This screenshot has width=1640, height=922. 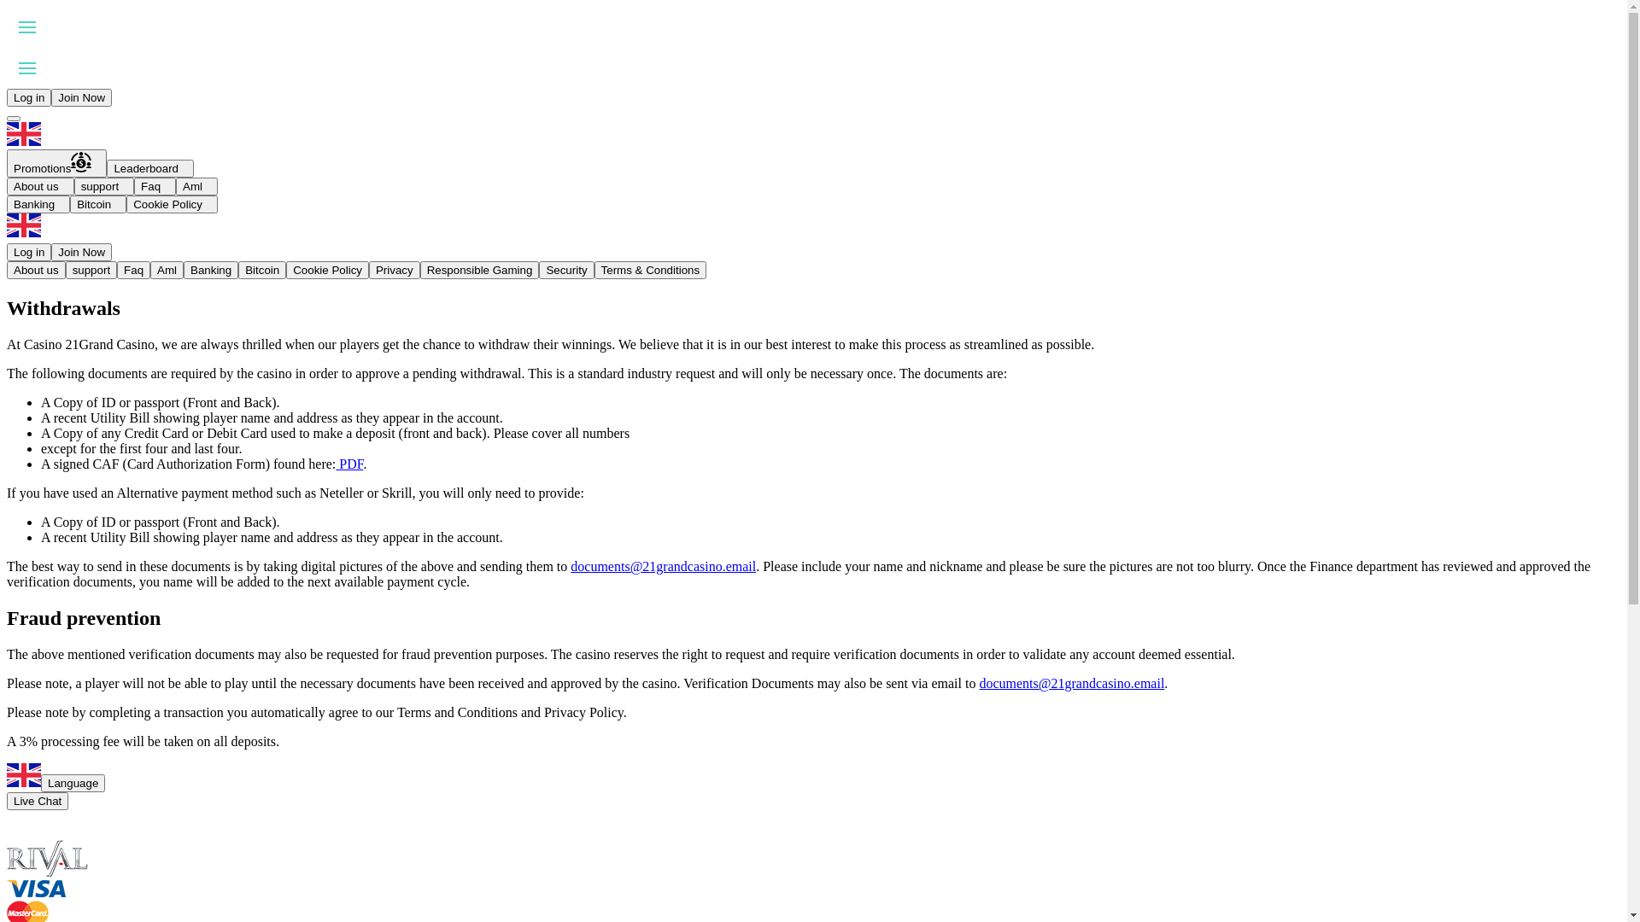 I want to click on Aml, so click(x=167, y=270).